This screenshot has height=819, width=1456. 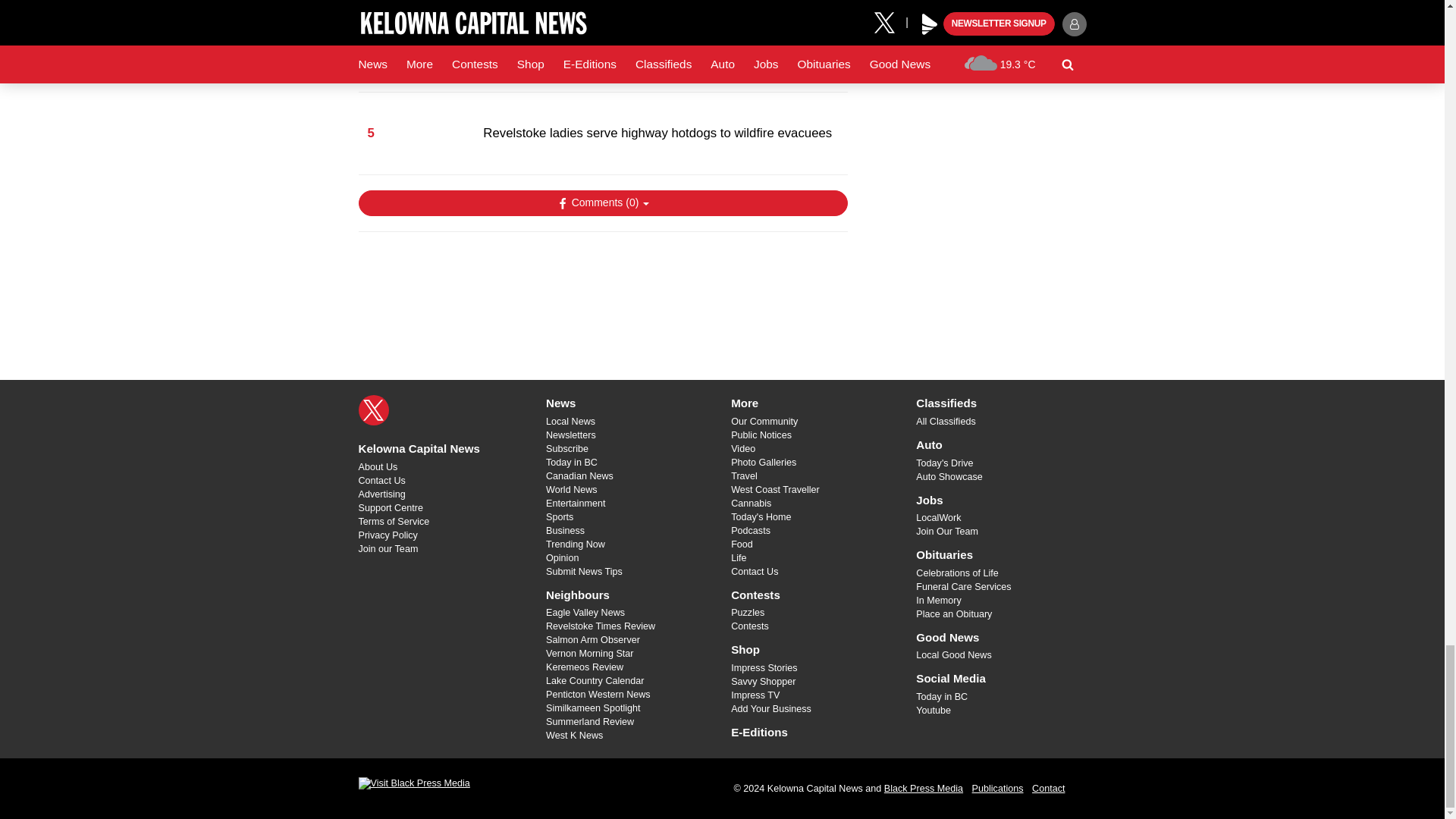 What do you see at coordinates (1045, 300) in the screenshot?
I see `Has a gallery` at bounding box center [1045, 300].